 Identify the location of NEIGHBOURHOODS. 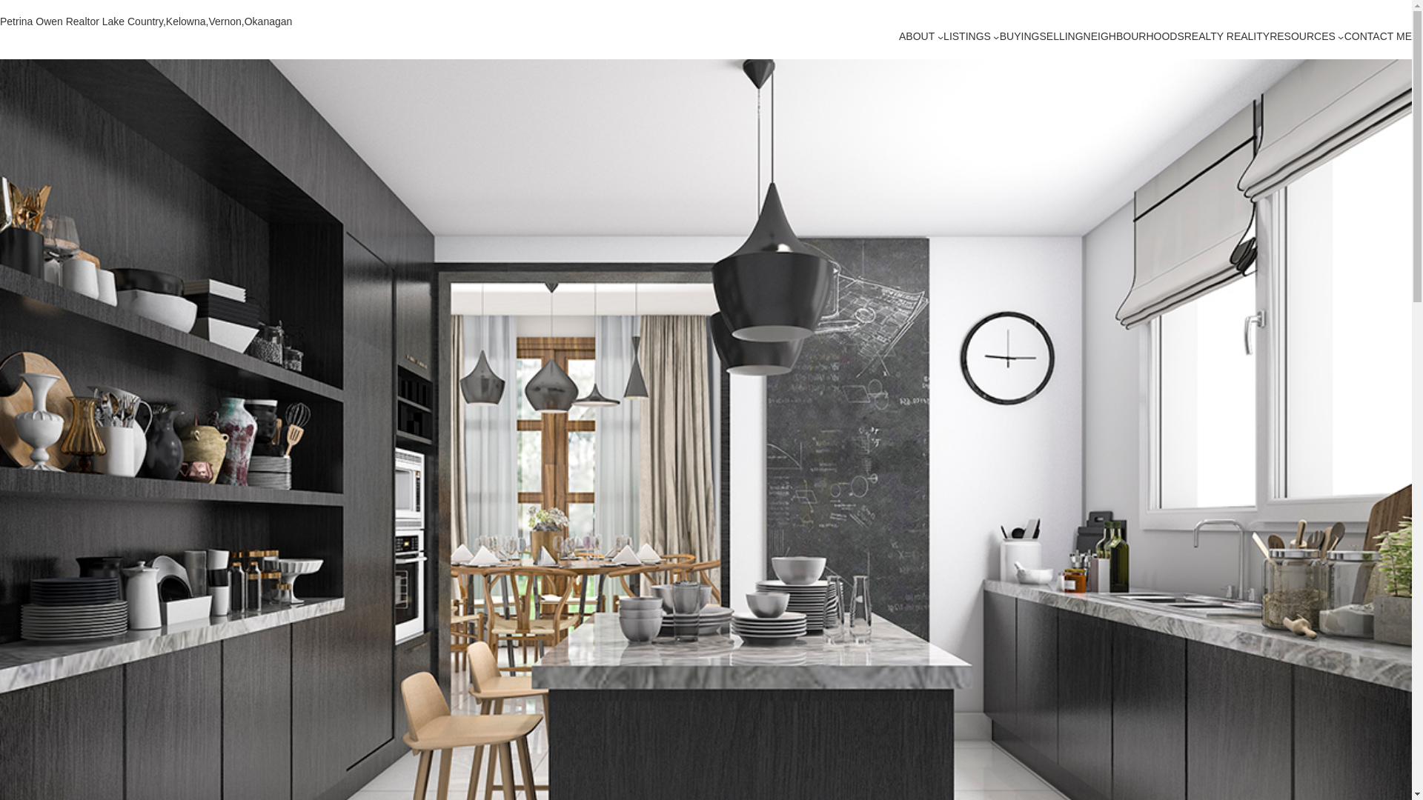
(1133, 37).